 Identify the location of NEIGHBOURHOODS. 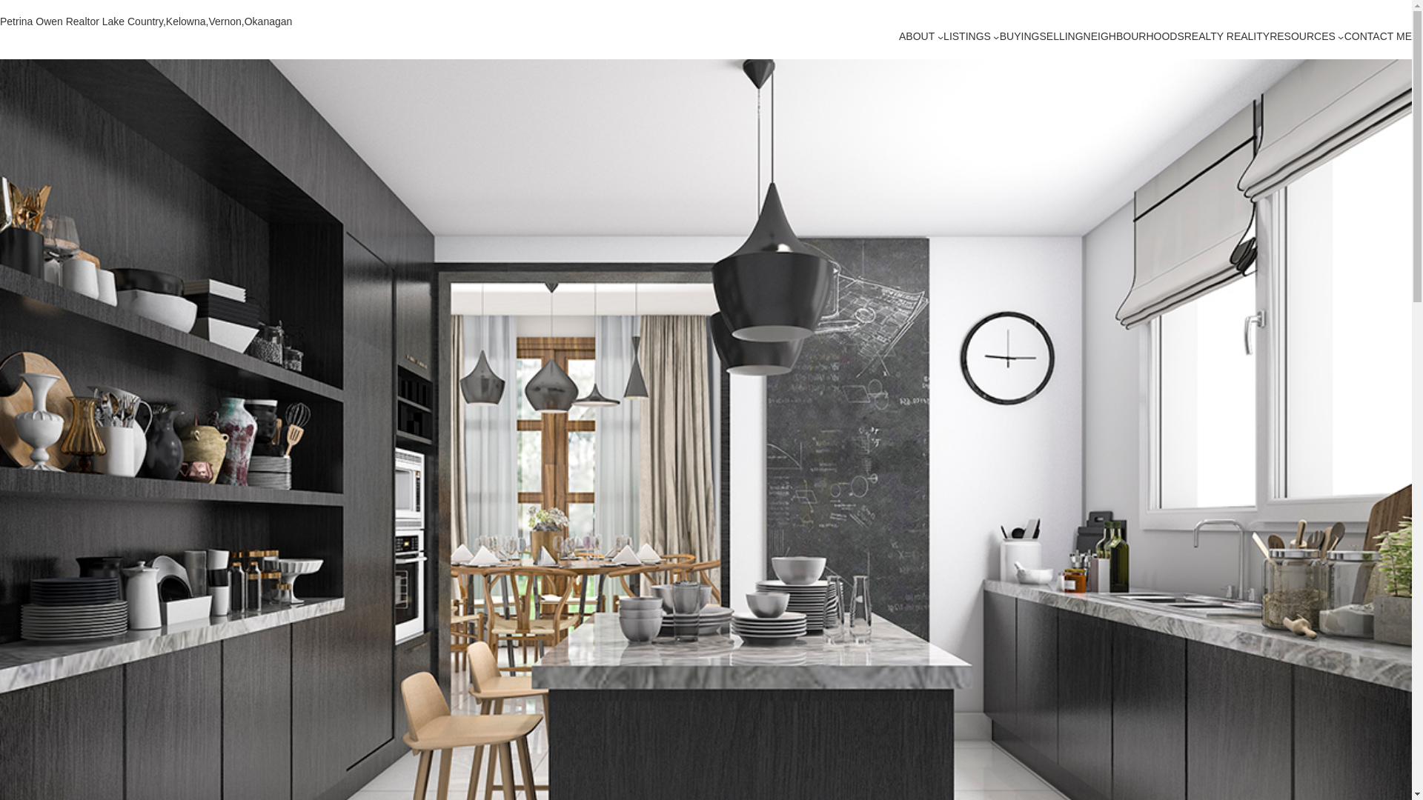
(1133, 37).